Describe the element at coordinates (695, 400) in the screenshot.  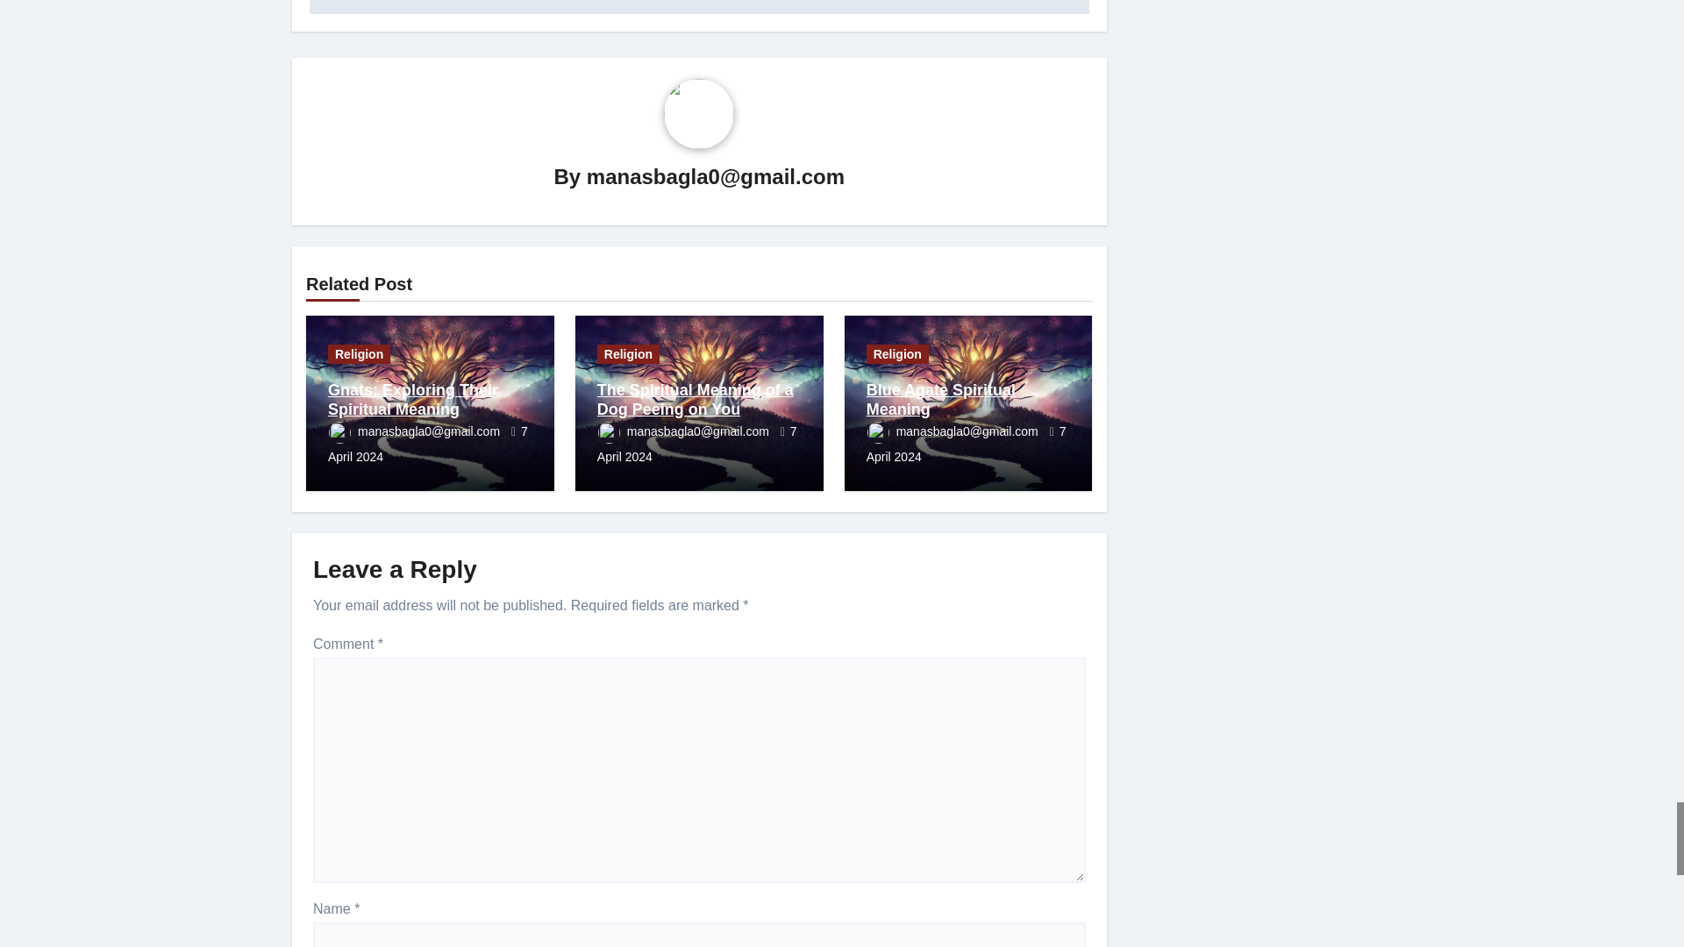
I see `Permalink to: The Spiritual Meaning of a Dog Peeing on You` at that location.